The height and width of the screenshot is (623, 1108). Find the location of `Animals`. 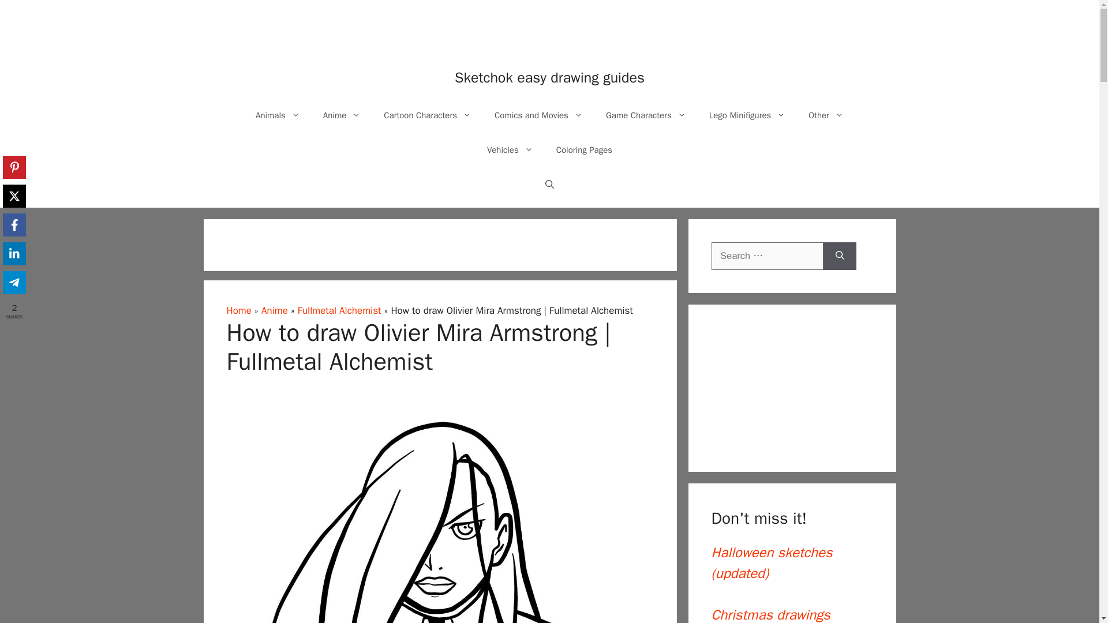

Animals is located at coordinates (277, 115).